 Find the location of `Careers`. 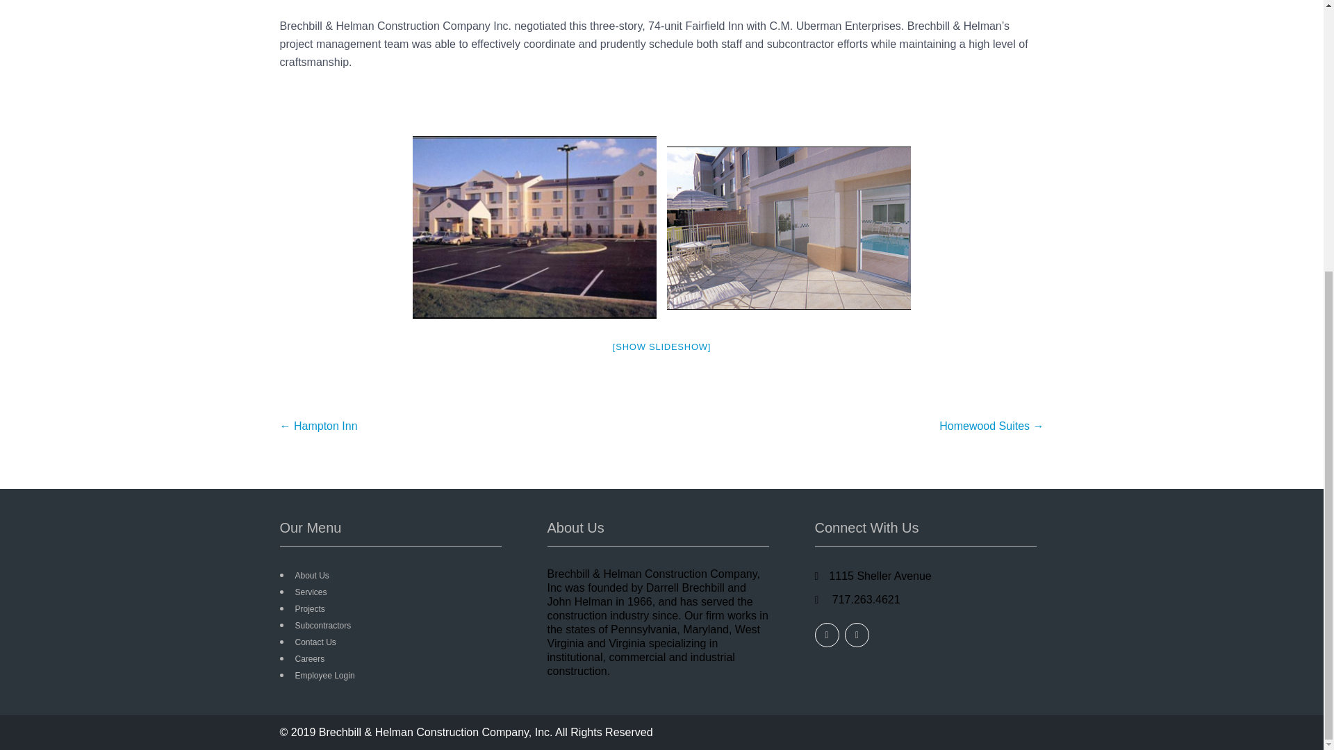

Careers is located at coordinates (309, 658).